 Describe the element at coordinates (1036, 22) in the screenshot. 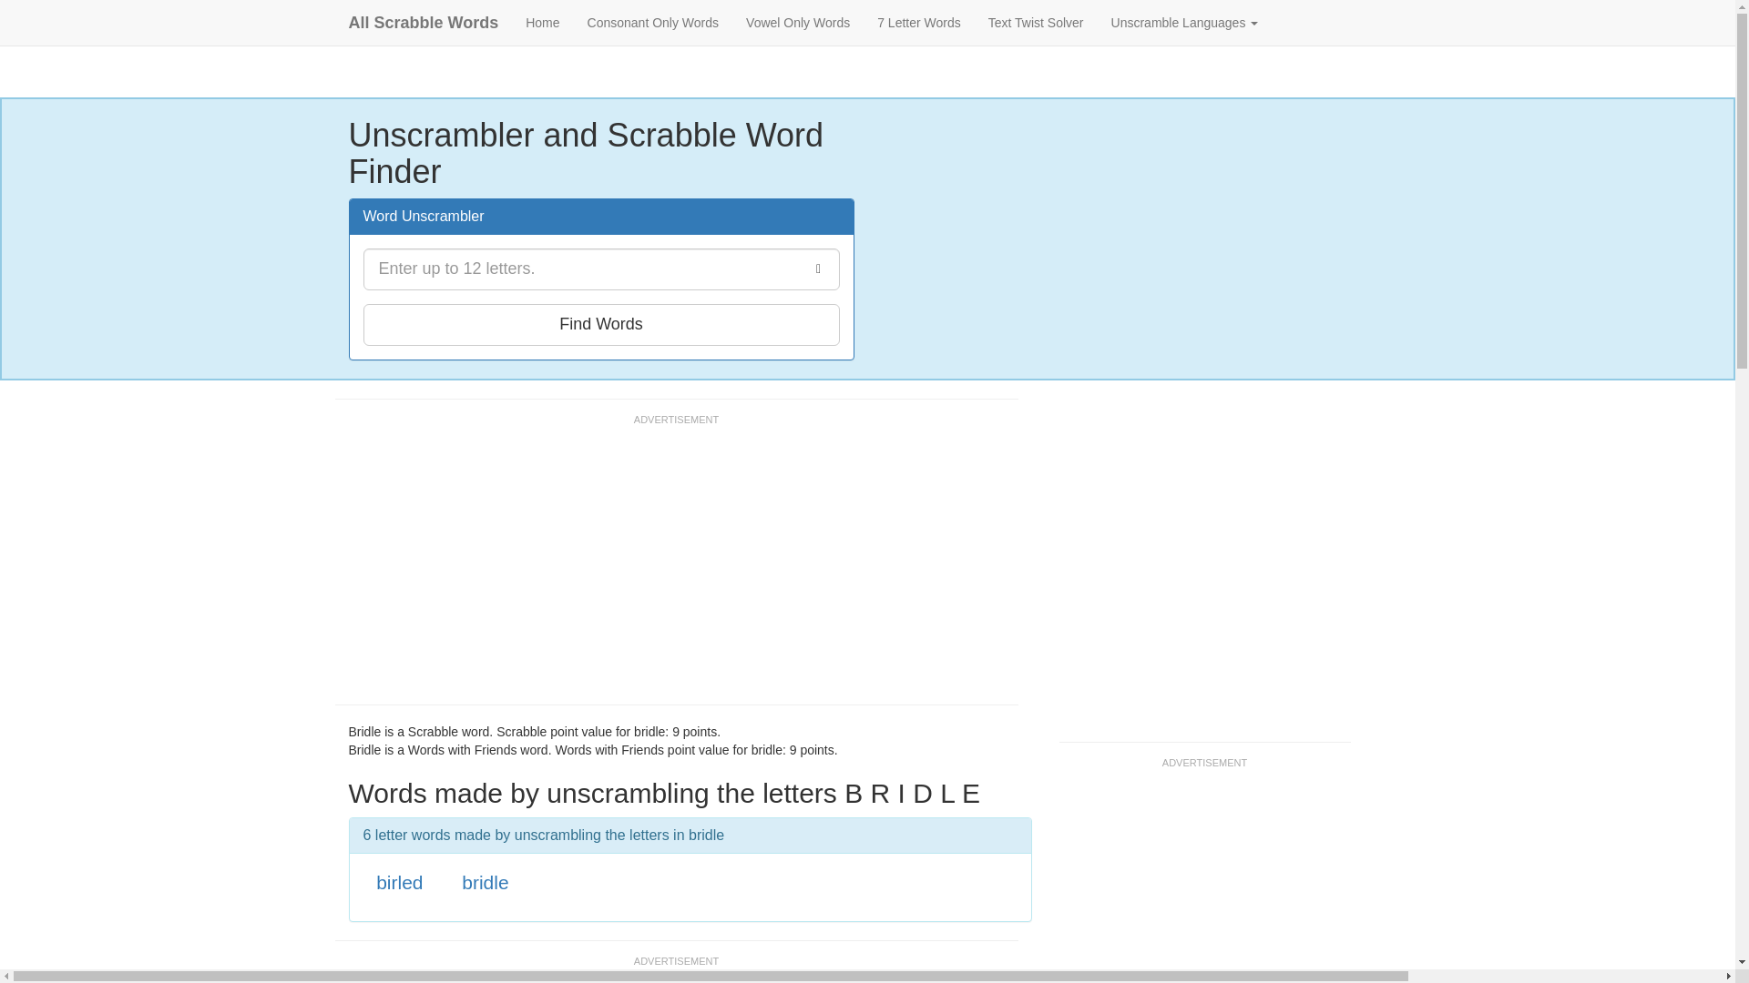

I see `Text Twist Solver` at that location.